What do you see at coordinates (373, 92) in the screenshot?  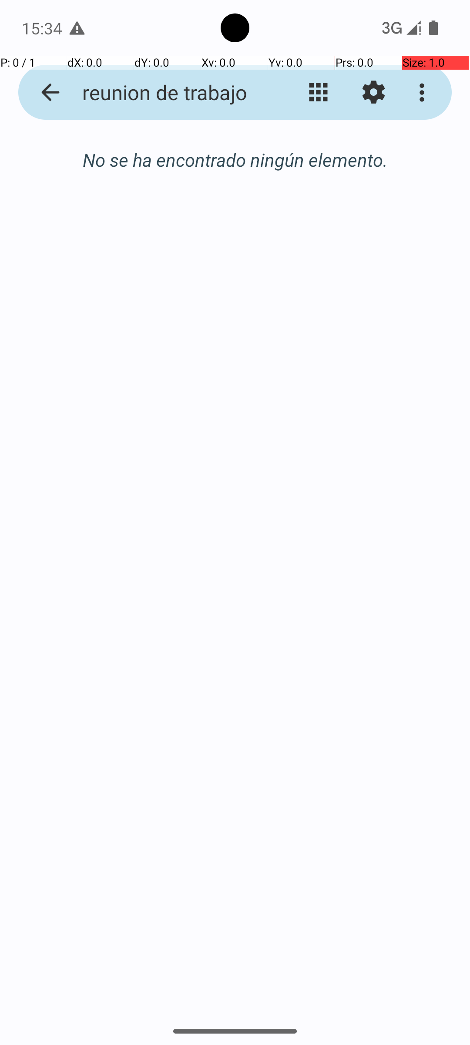 I see `Ajustes` at bounding box center [373, 92].